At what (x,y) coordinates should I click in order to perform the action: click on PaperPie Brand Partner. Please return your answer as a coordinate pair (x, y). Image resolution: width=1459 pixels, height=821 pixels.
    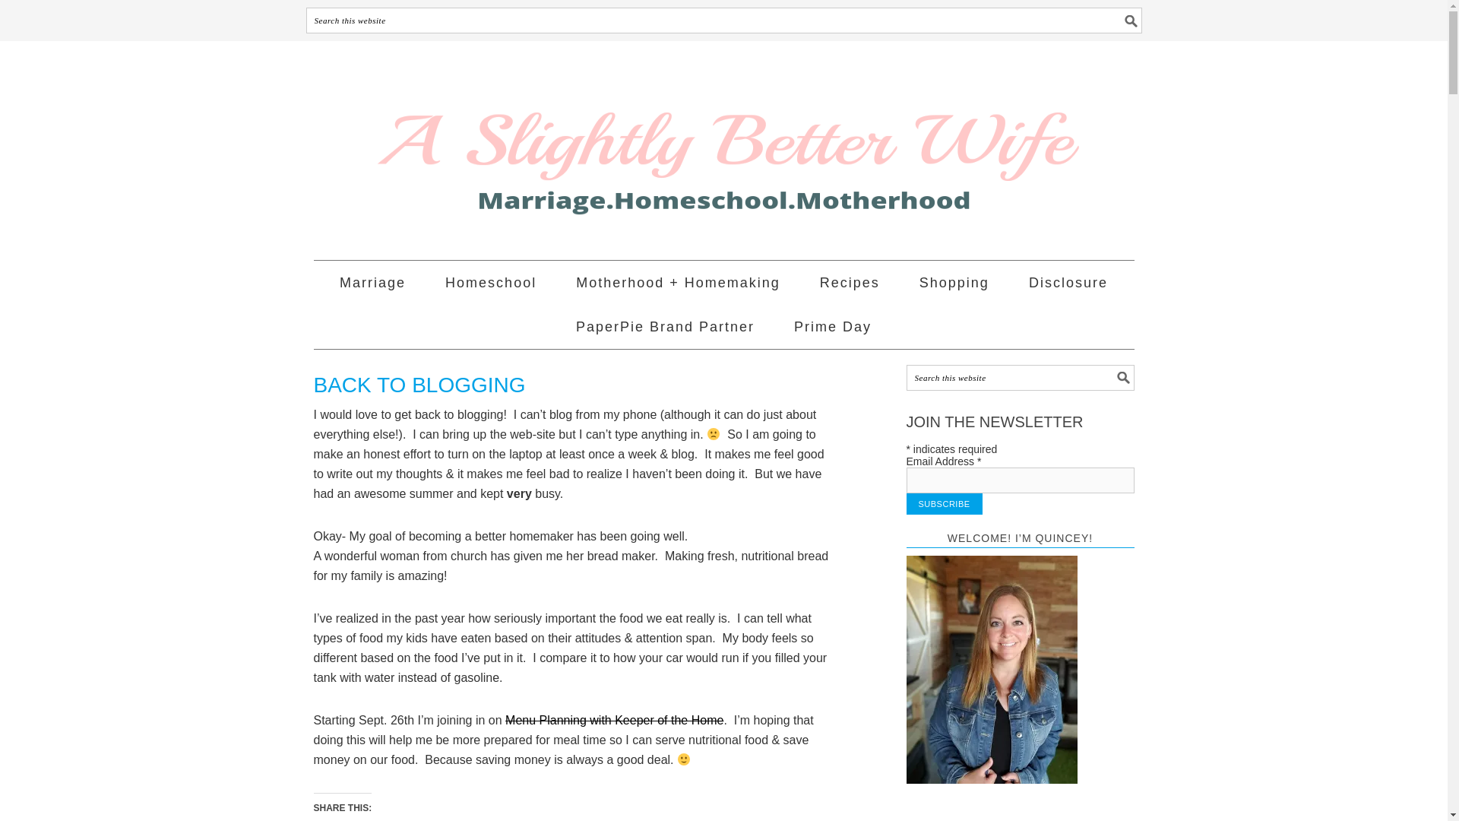
    Looking at the image, I should click on (665, 327).